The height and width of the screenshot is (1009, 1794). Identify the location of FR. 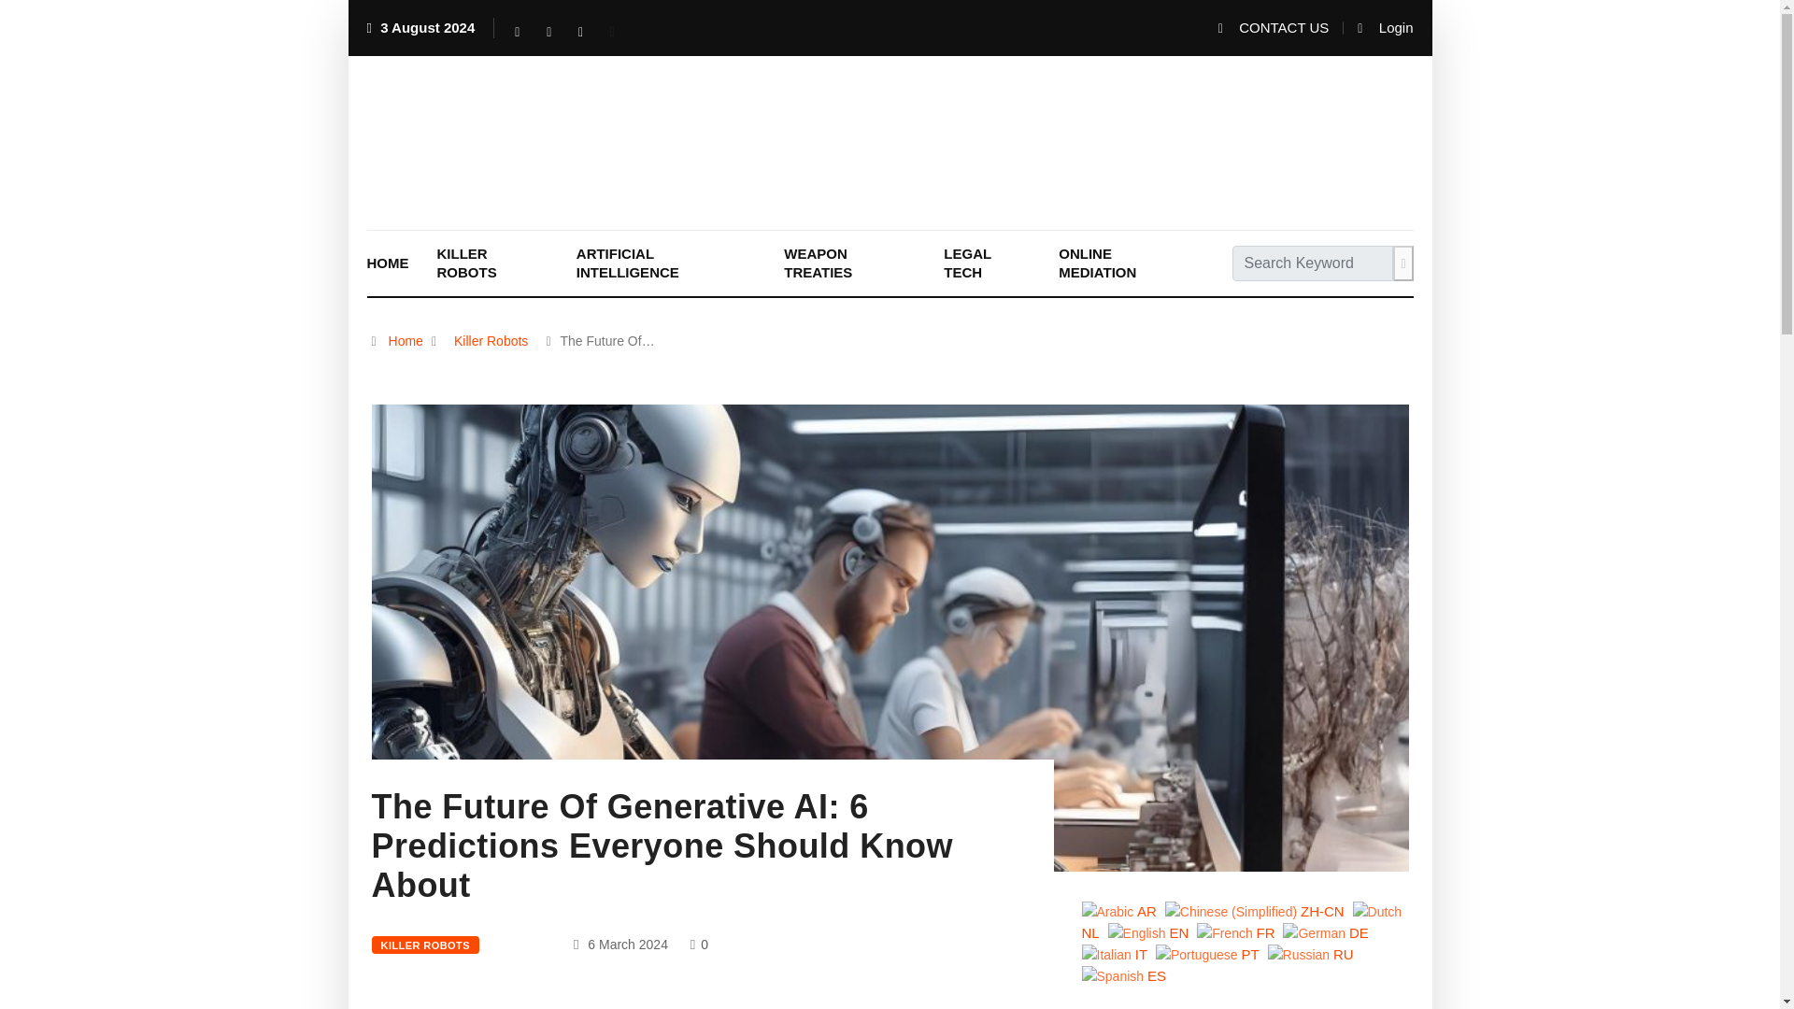
(1237, 932).